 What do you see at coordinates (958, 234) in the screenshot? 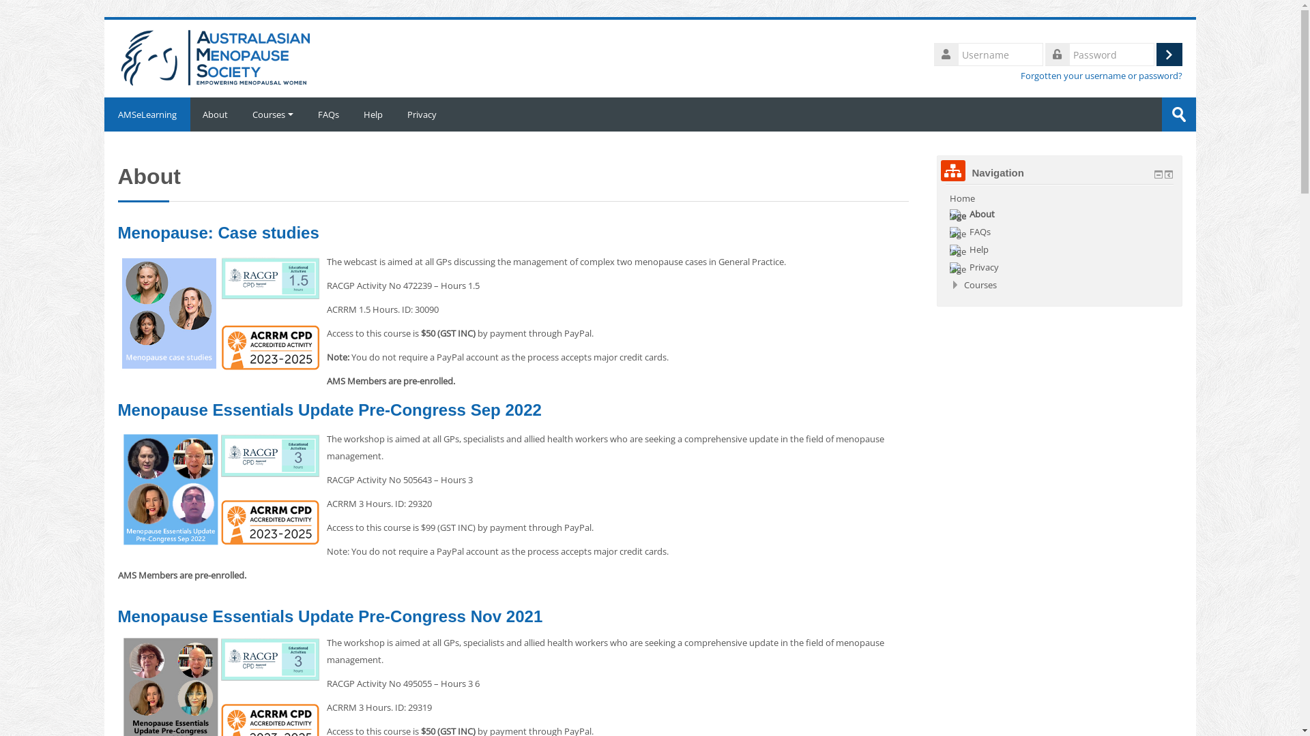
I see `Page` at bounding box center [958, 234].